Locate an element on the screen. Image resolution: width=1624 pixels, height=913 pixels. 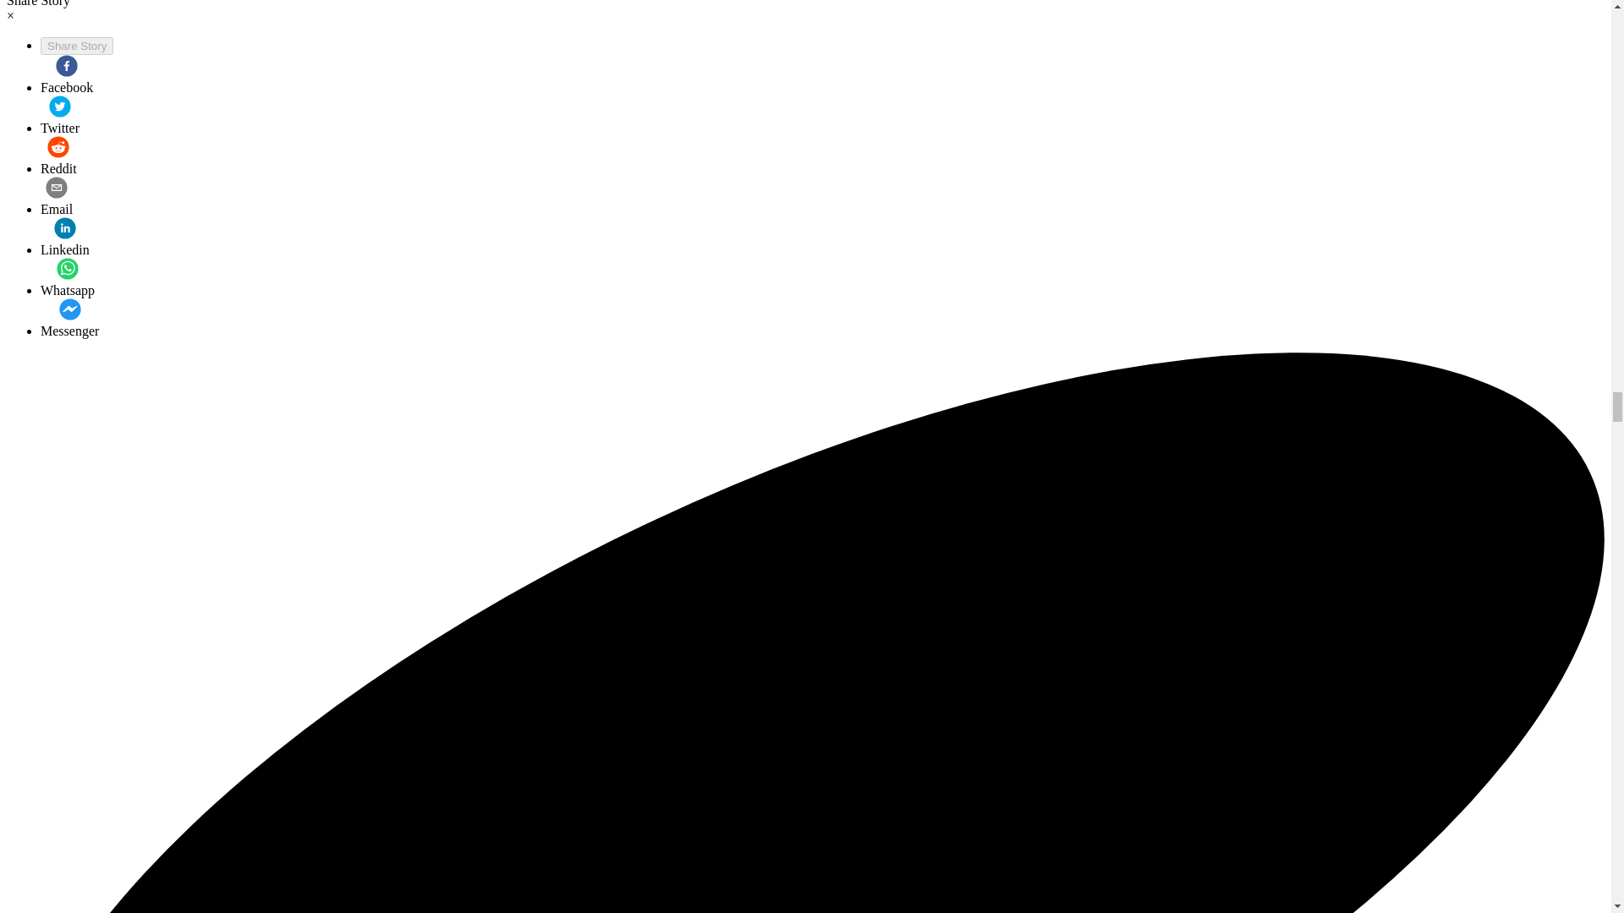
Facebook is located at coordinates (66, 74).